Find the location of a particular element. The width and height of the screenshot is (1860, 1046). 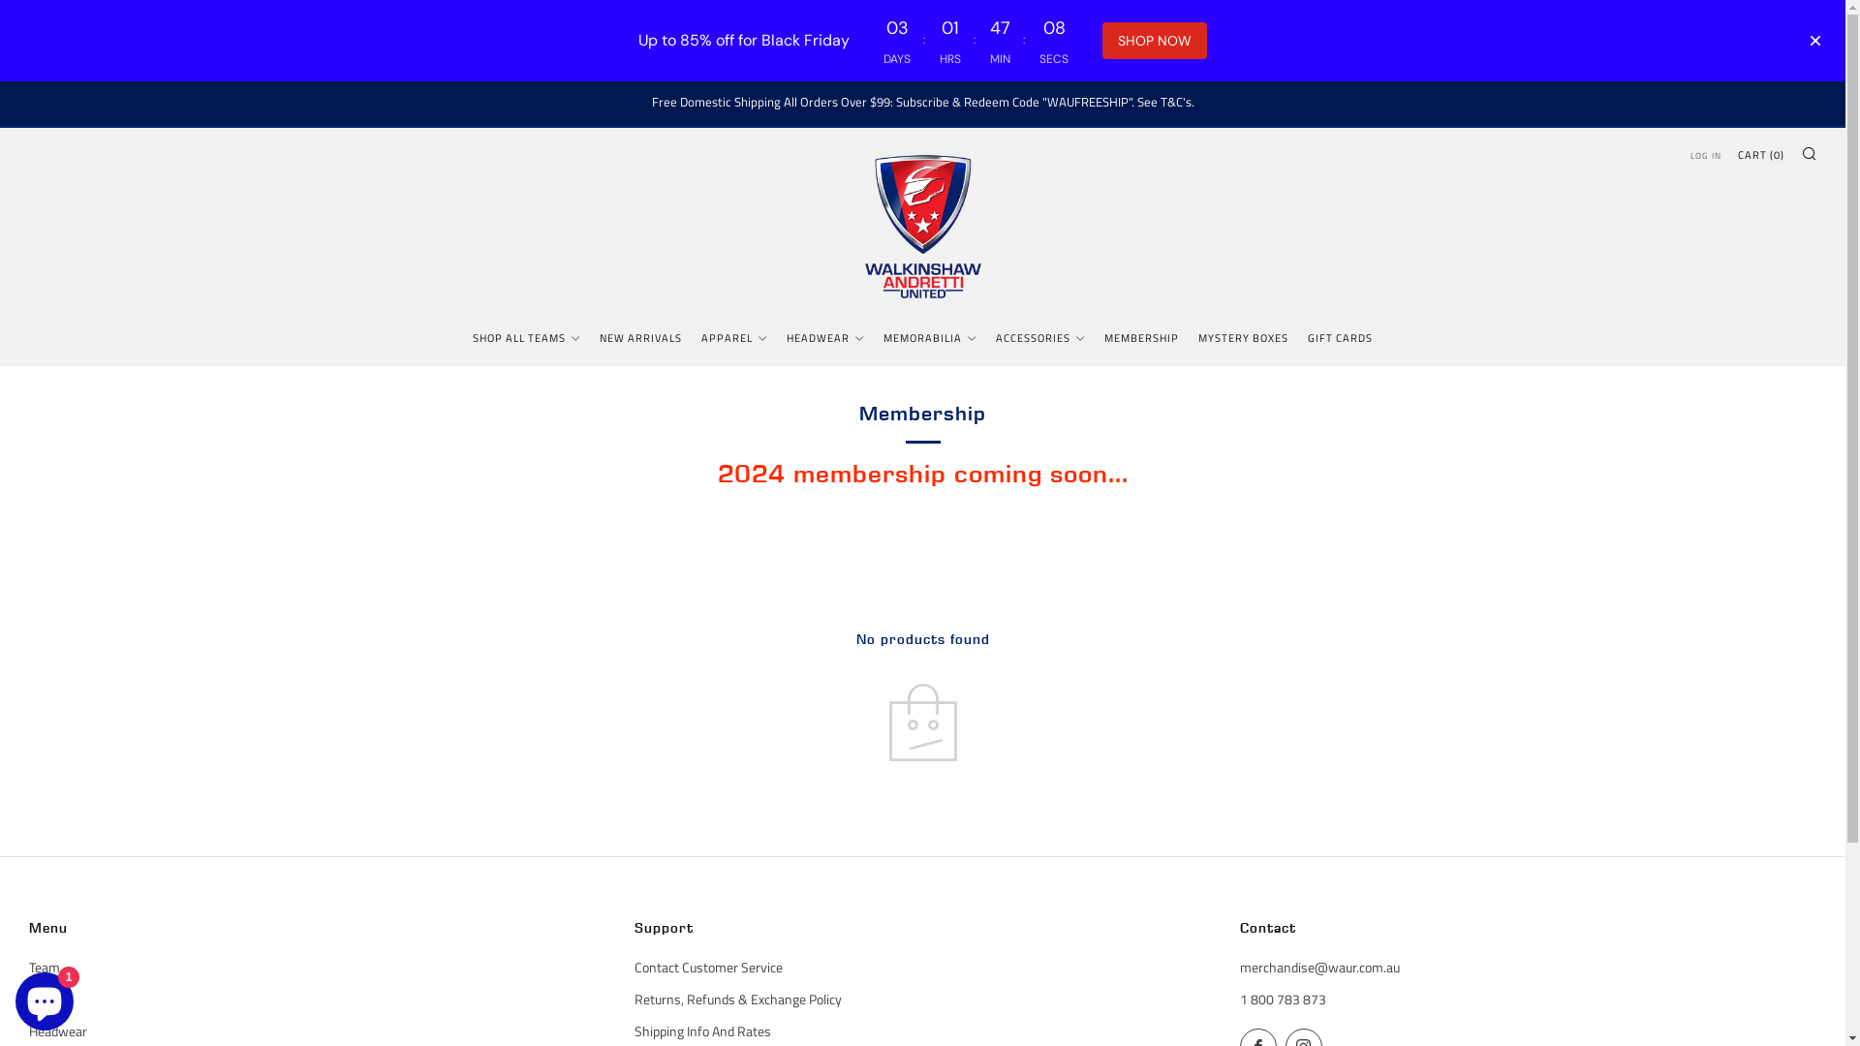

GIFT CARDS is located at coordinates (1341, 338).